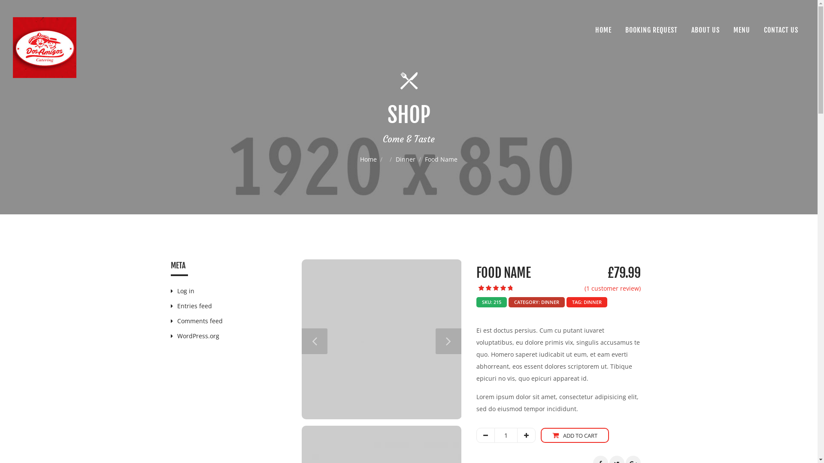  What do you see at coordinates (575, 436) in the screenshot?
I see `ADD TO CART` at bounding box center [575, 436].